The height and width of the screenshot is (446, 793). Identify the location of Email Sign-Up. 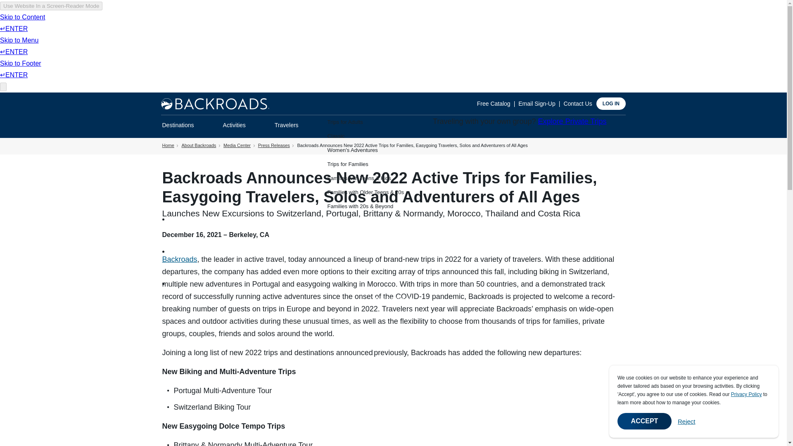
(541, 104).